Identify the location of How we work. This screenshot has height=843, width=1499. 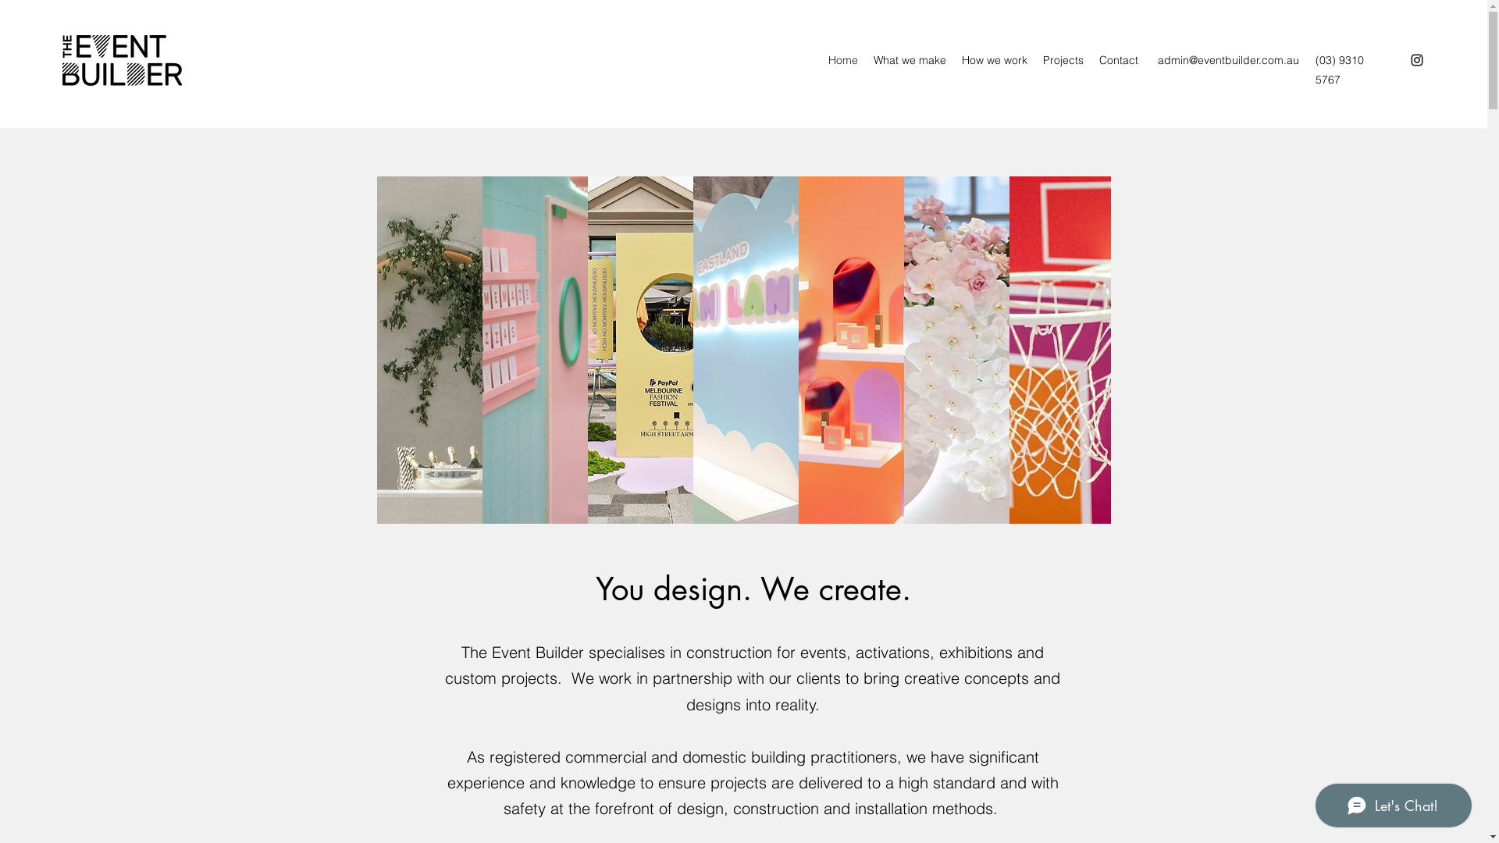
(995, 60).